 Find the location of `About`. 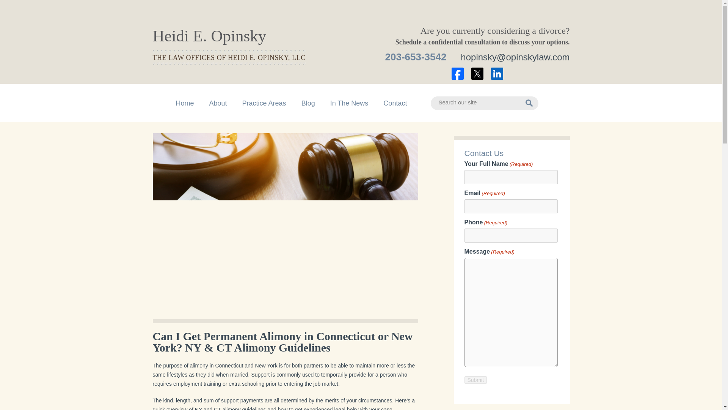

About is located at coordinates (218, 103).